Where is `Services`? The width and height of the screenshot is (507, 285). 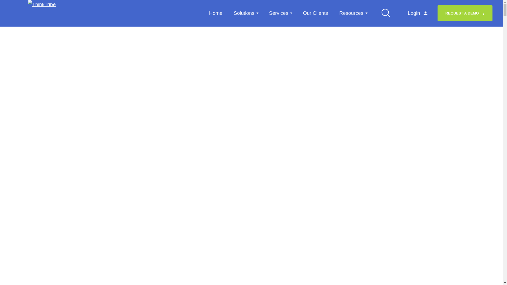
Services is located at coordinates (280, 13).